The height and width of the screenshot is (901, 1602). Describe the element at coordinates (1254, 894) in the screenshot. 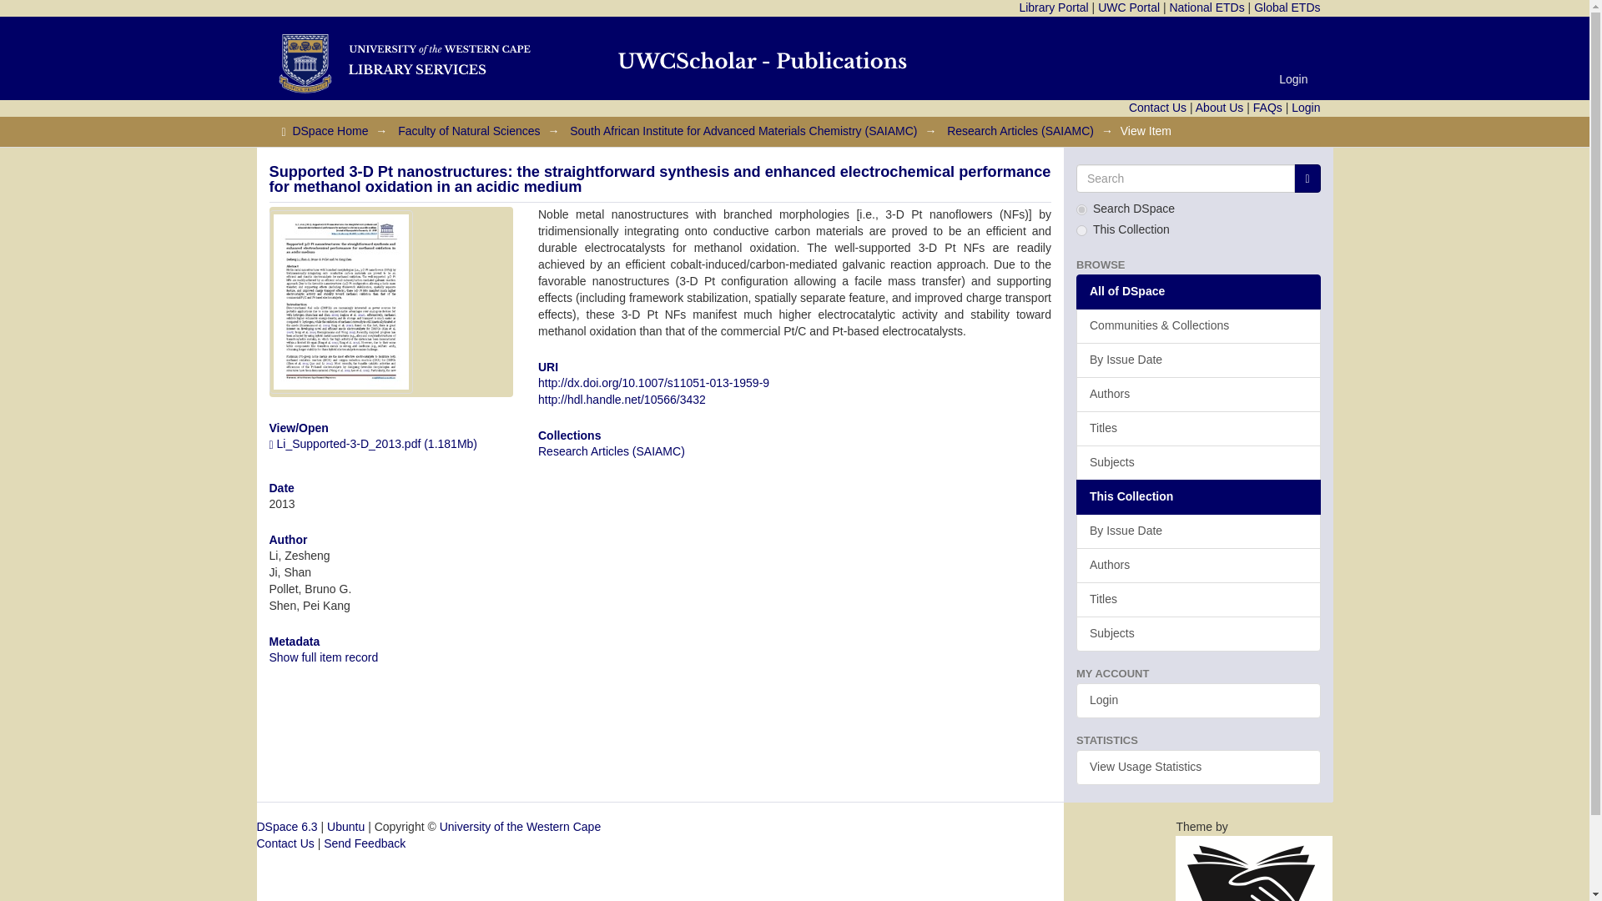

I see `Atmire NV` at that location.